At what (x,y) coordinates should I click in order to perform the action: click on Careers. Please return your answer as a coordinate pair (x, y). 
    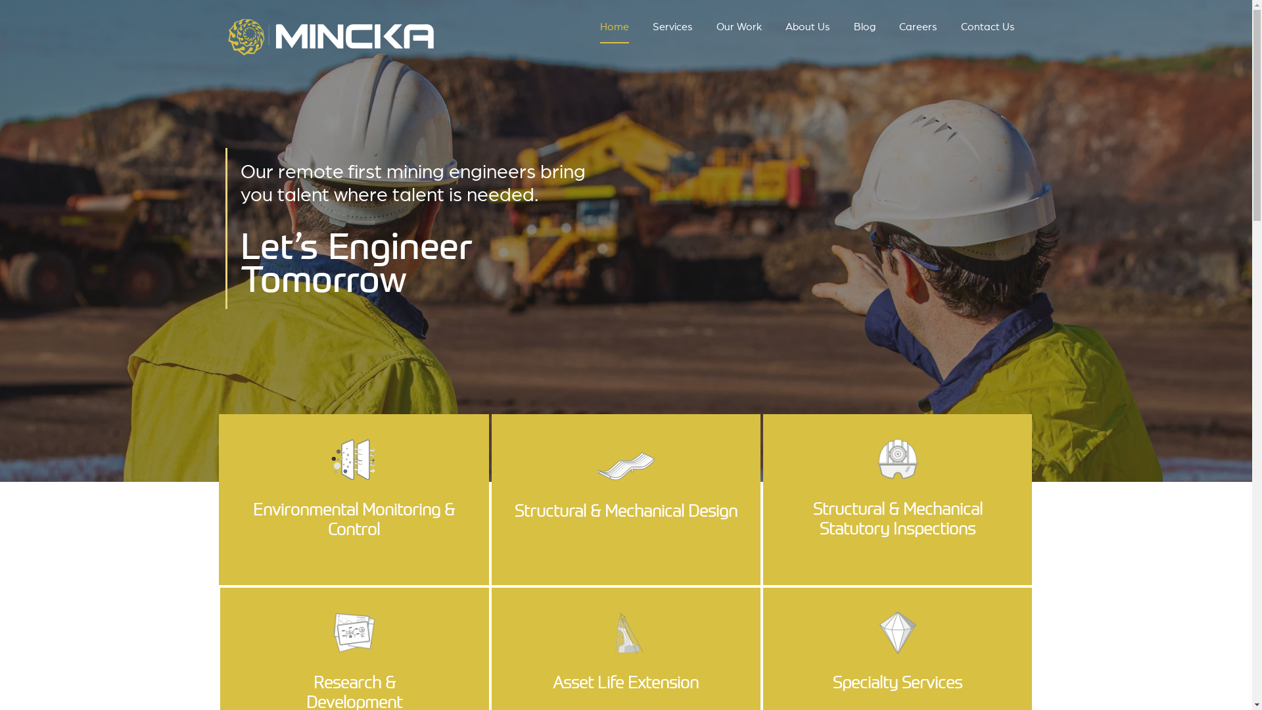
    Looking at the image, I should click on (918, 30).